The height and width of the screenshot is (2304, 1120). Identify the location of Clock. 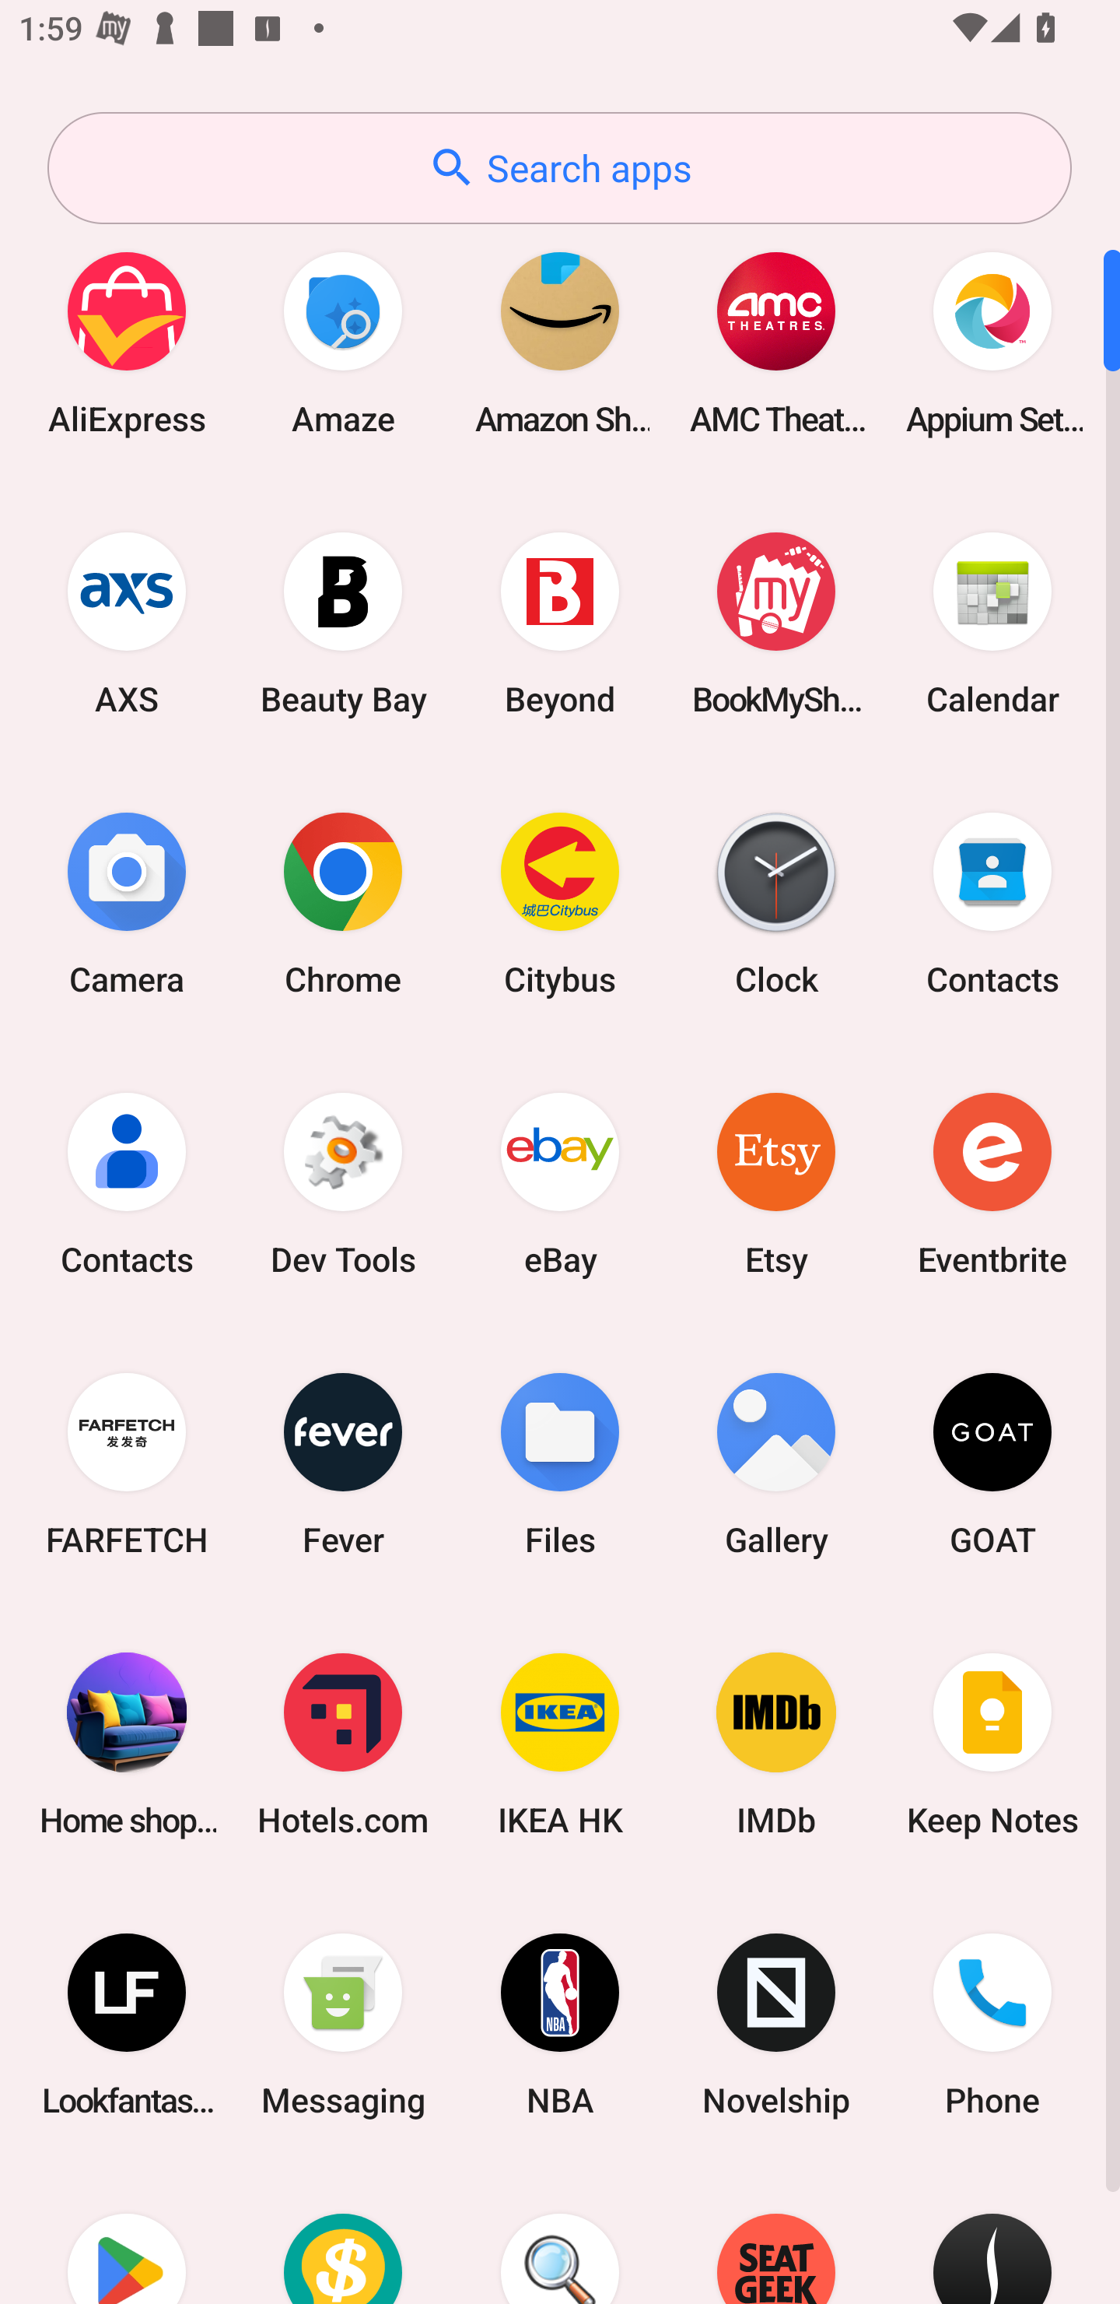
(776, 903).